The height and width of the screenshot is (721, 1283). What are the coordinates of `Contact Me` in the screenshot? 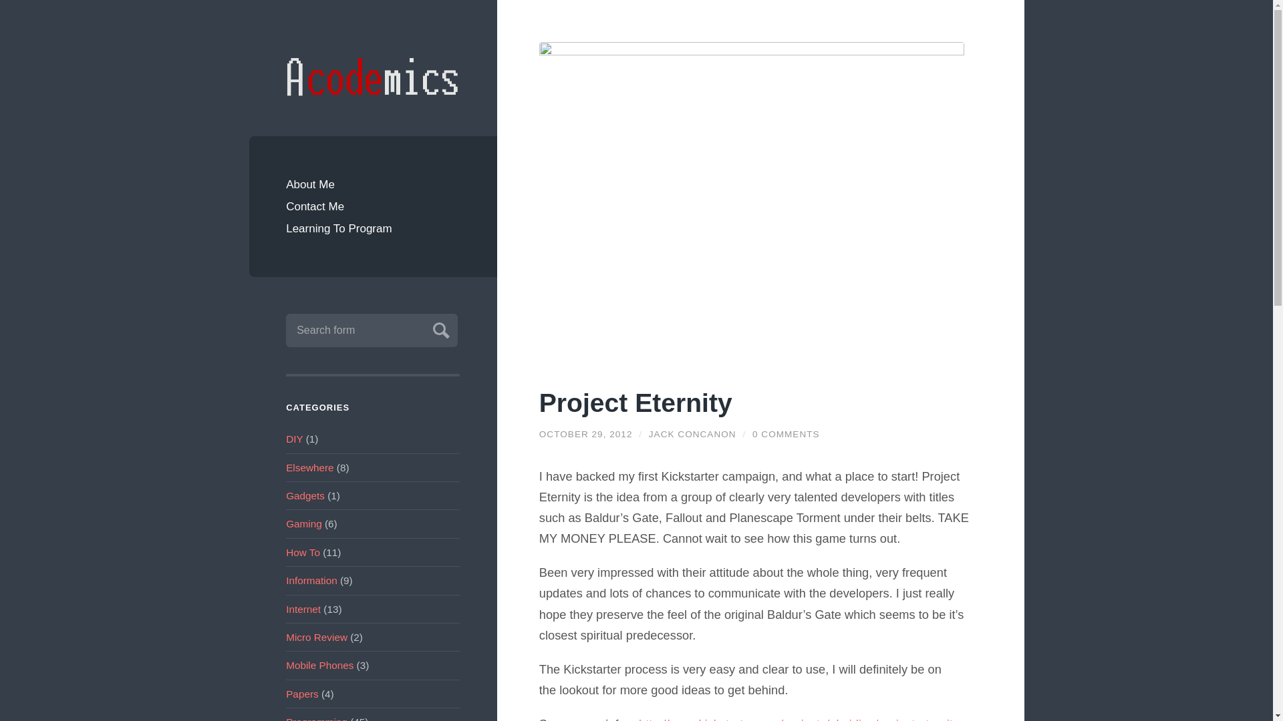 It's located at (373, 206).